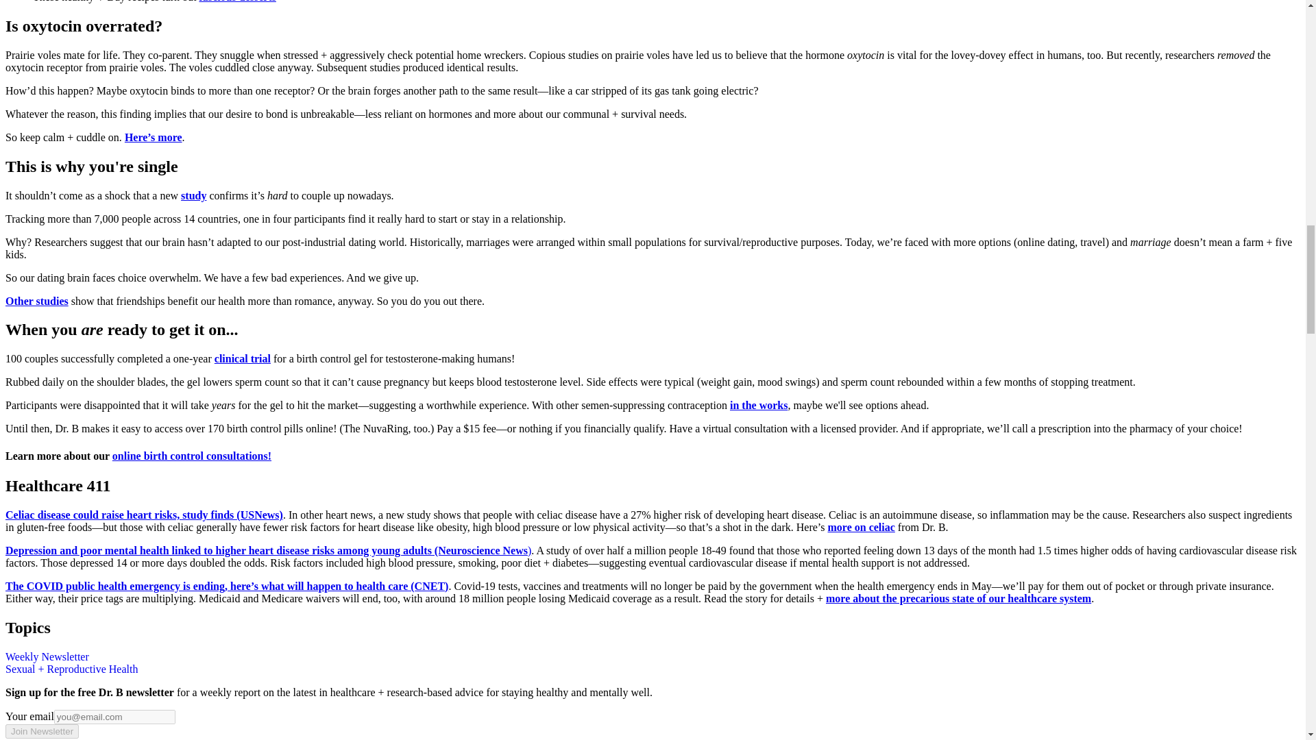  What do you see at coordinates (36, 300) in the screenshot?
I see `Other studies` at bounding box center [36, 300].